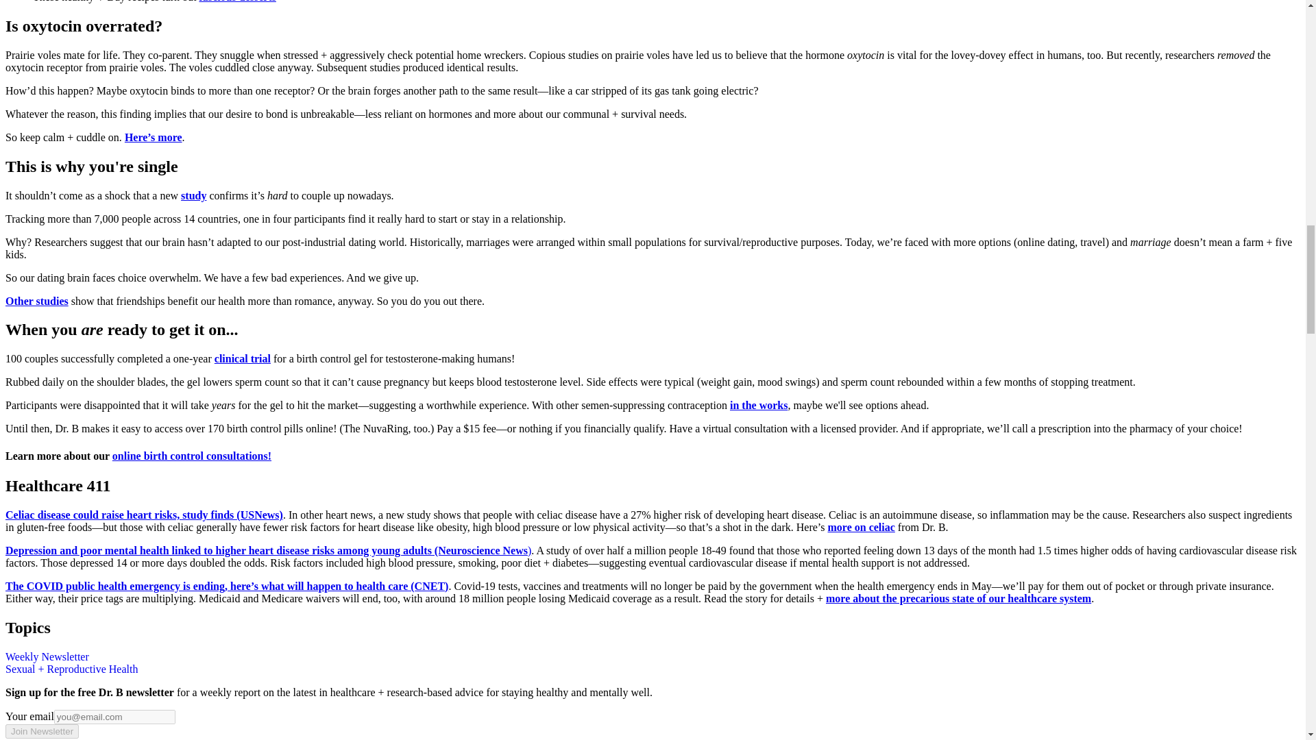  What do you see at coordinates (36, 300) in the screenshot?
I see `Other studies` at bounding box center [36, 300].